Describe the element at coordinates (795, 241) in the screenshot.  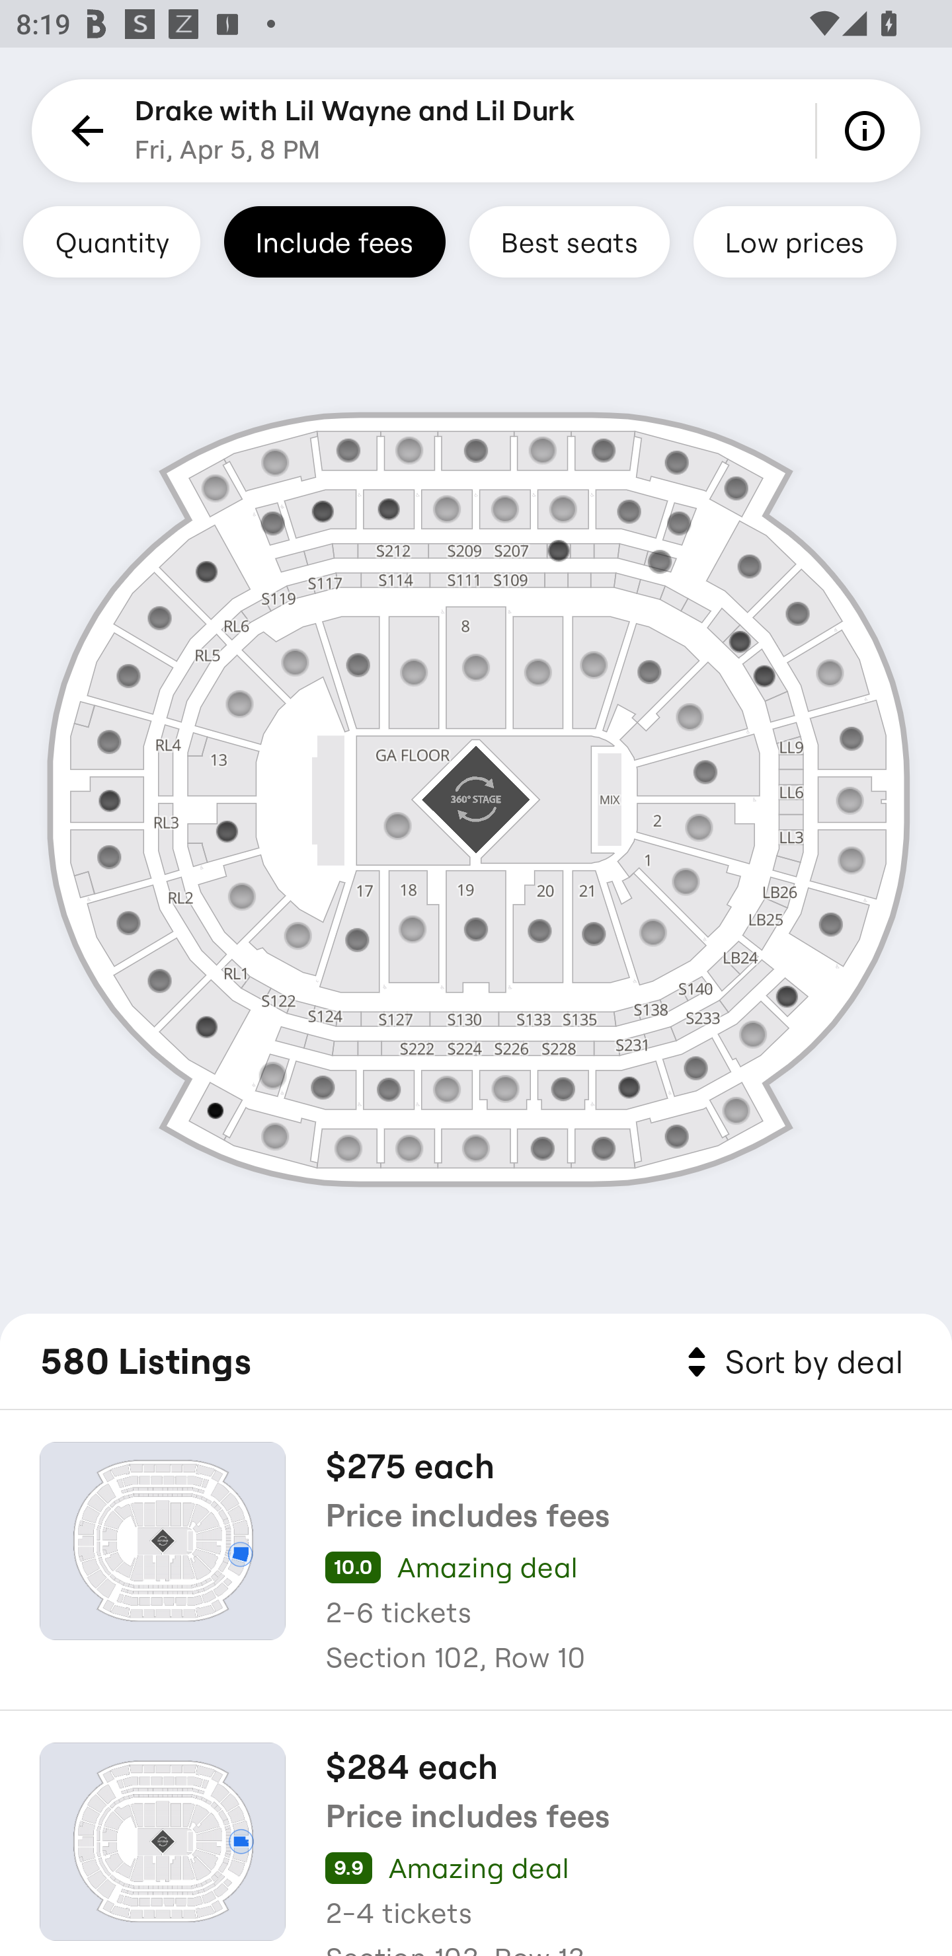
I see `Low prices` at that location.